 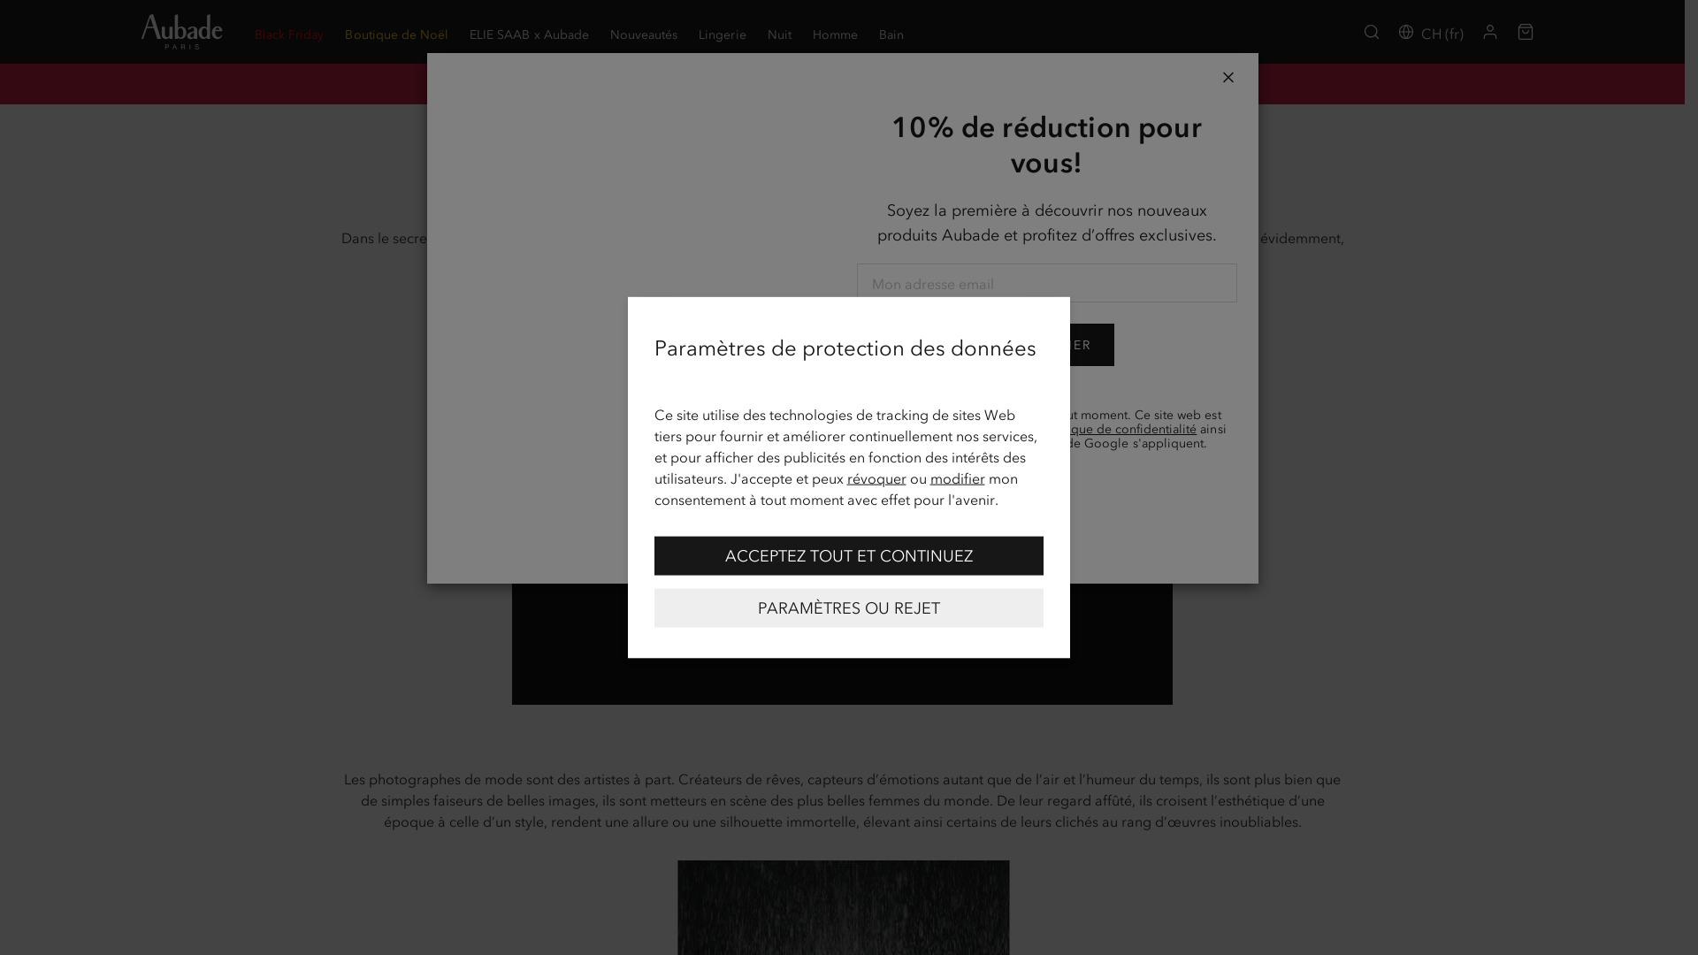 I want to click on Nuit, so click(x=780, y=32).